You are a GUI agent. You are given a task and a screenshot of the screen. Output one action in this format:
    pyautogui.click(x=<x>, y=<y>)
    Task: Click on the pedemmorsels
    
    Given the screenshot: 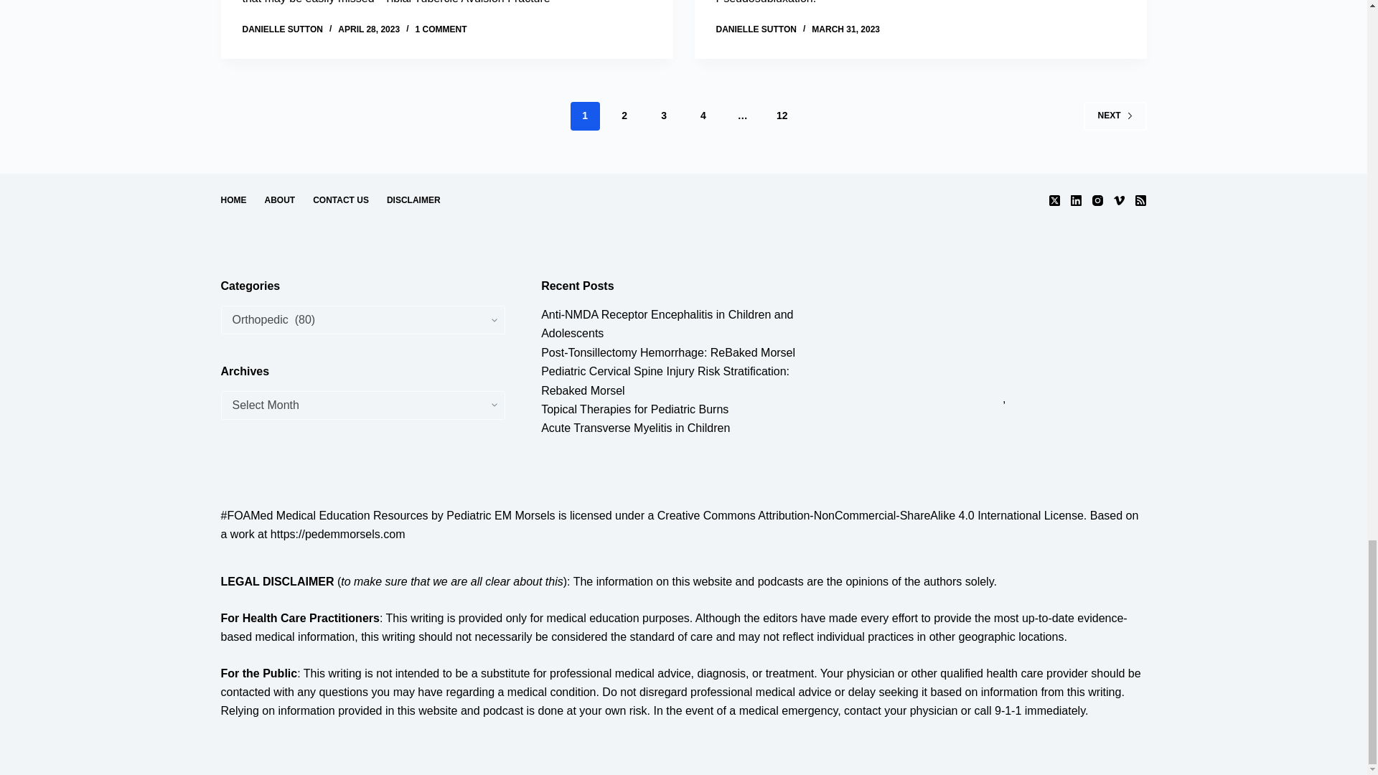 What is the action you would take?
    pyautogui.click(x=1004, y=332)
    